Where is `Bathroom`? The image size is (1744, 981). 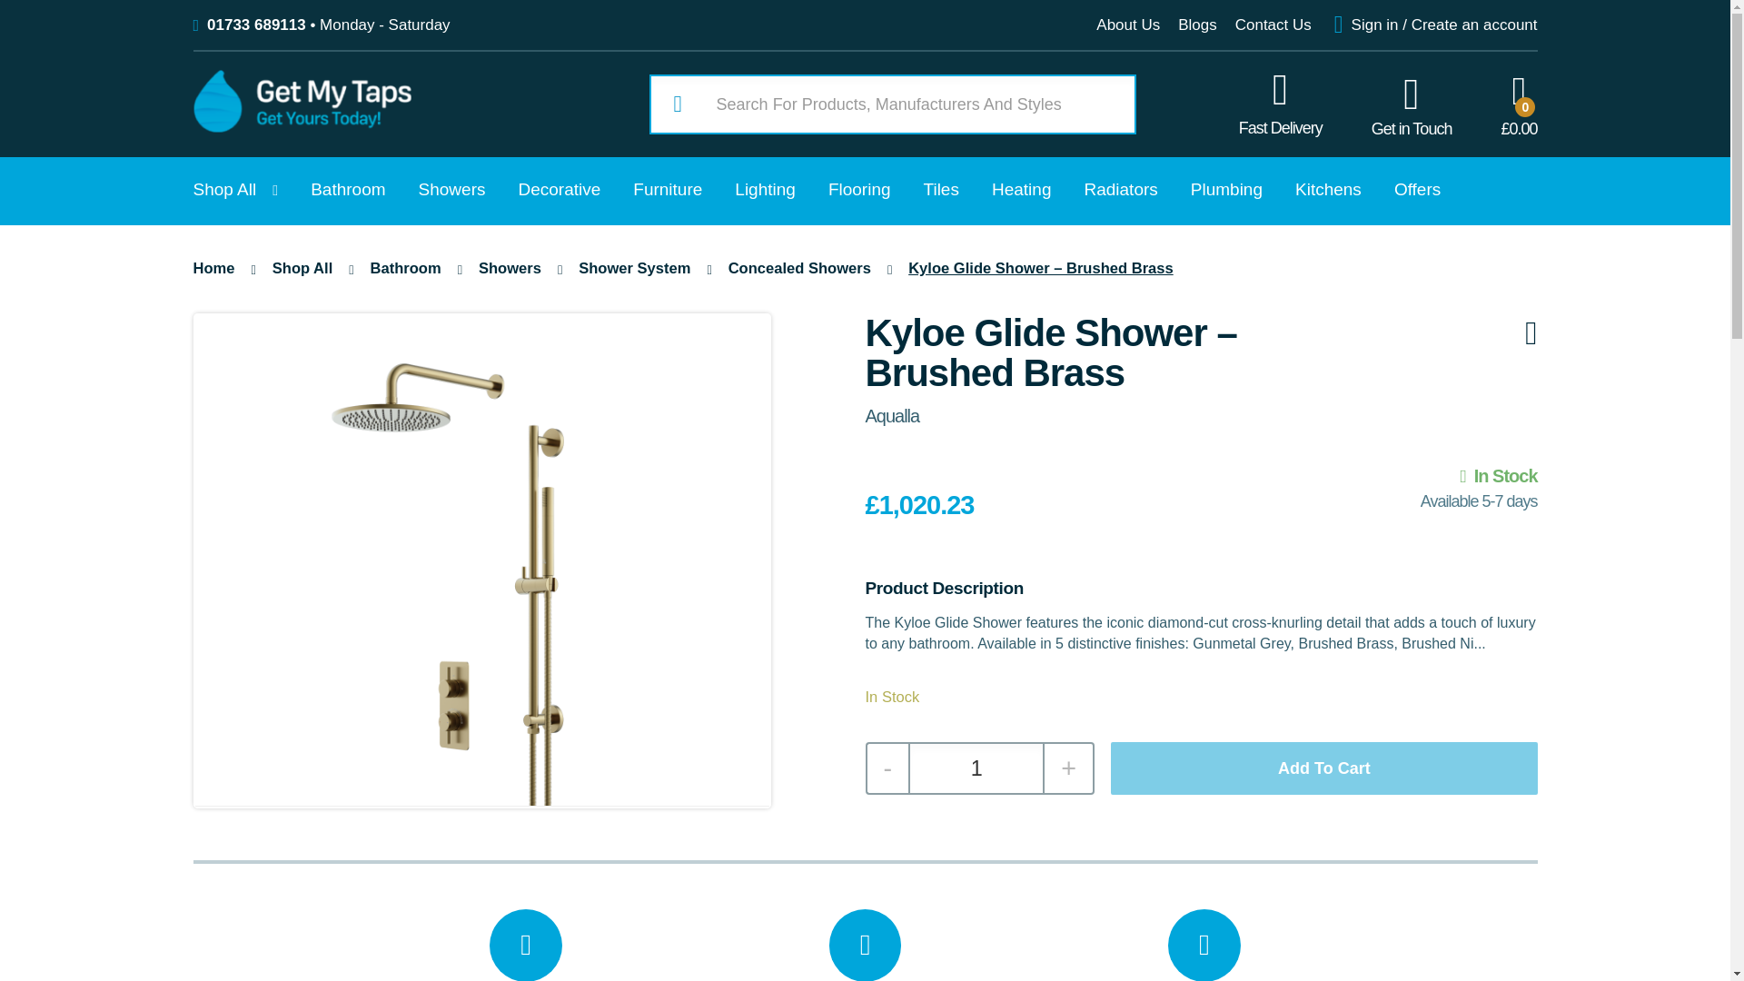 Bathroom is located at coordinates (347, 191).